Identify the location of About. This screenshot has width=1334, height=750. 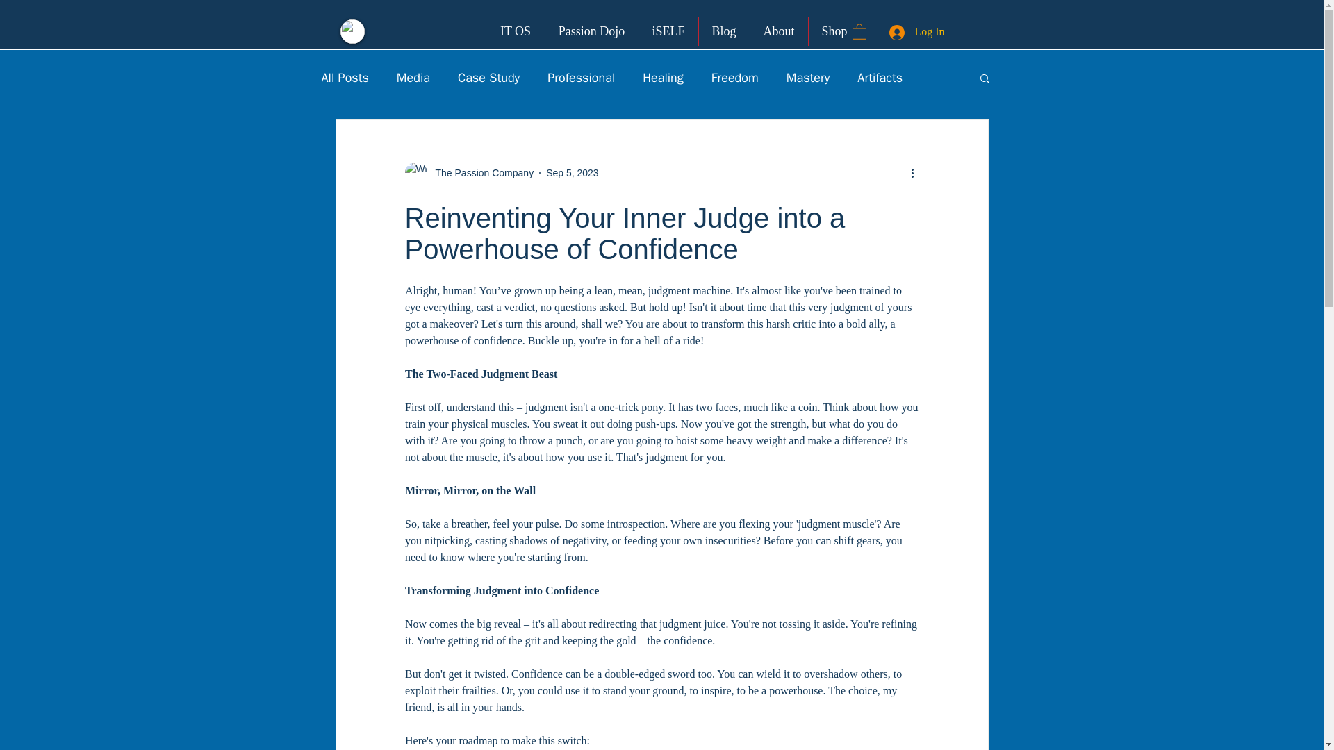
(779, 31).